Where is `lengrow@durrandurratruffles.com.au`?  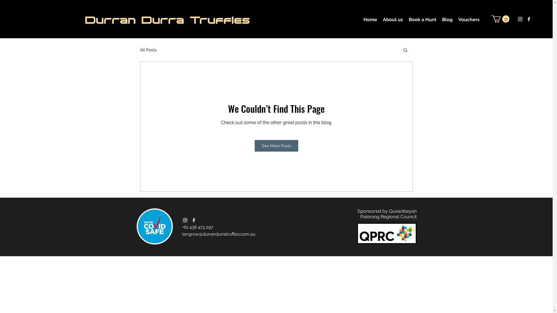
lengrow@durrandurratruffles.com.au is located at coordinates (219, 234).